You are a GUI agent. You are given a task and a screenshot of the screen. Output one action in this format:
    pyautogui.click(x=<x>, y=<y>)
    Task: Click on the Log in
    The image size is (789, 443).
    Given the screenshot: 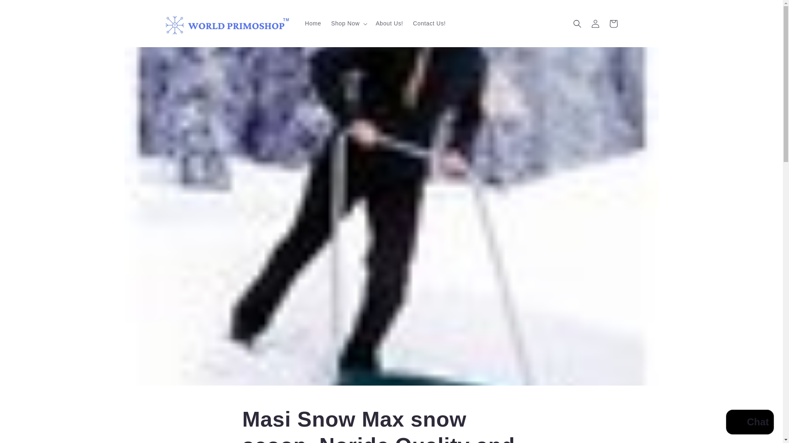 What is the action you would take?
    pyautogui.click(x=595, y=23)
    